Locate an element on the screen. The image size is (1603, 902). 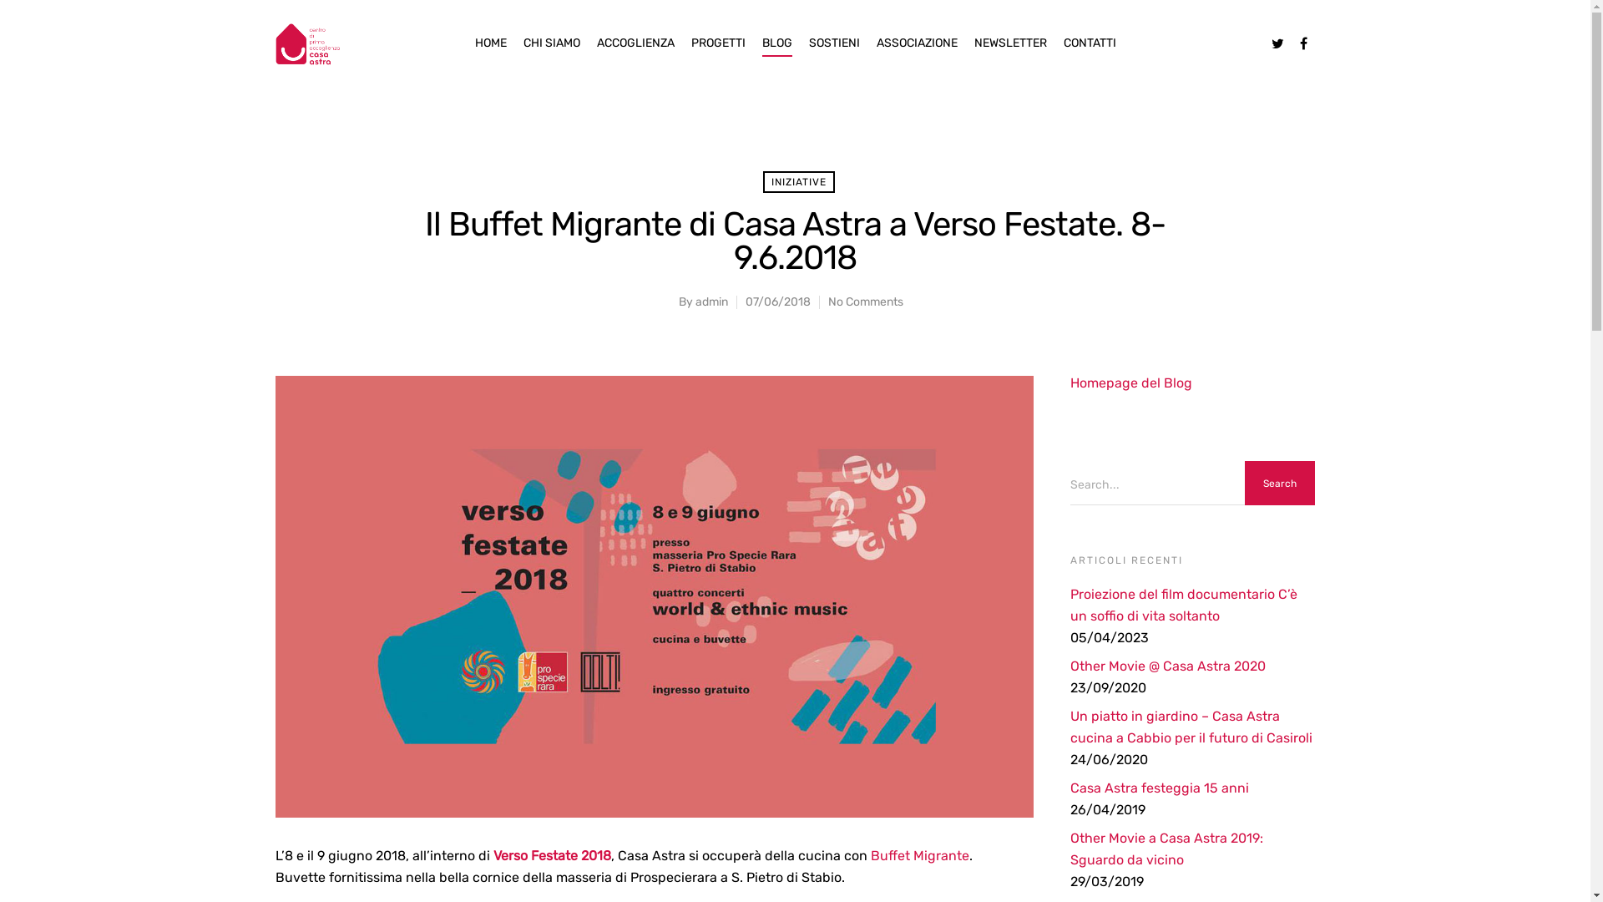
ASSOCIAZIONE is located at coordinates (917, 55).